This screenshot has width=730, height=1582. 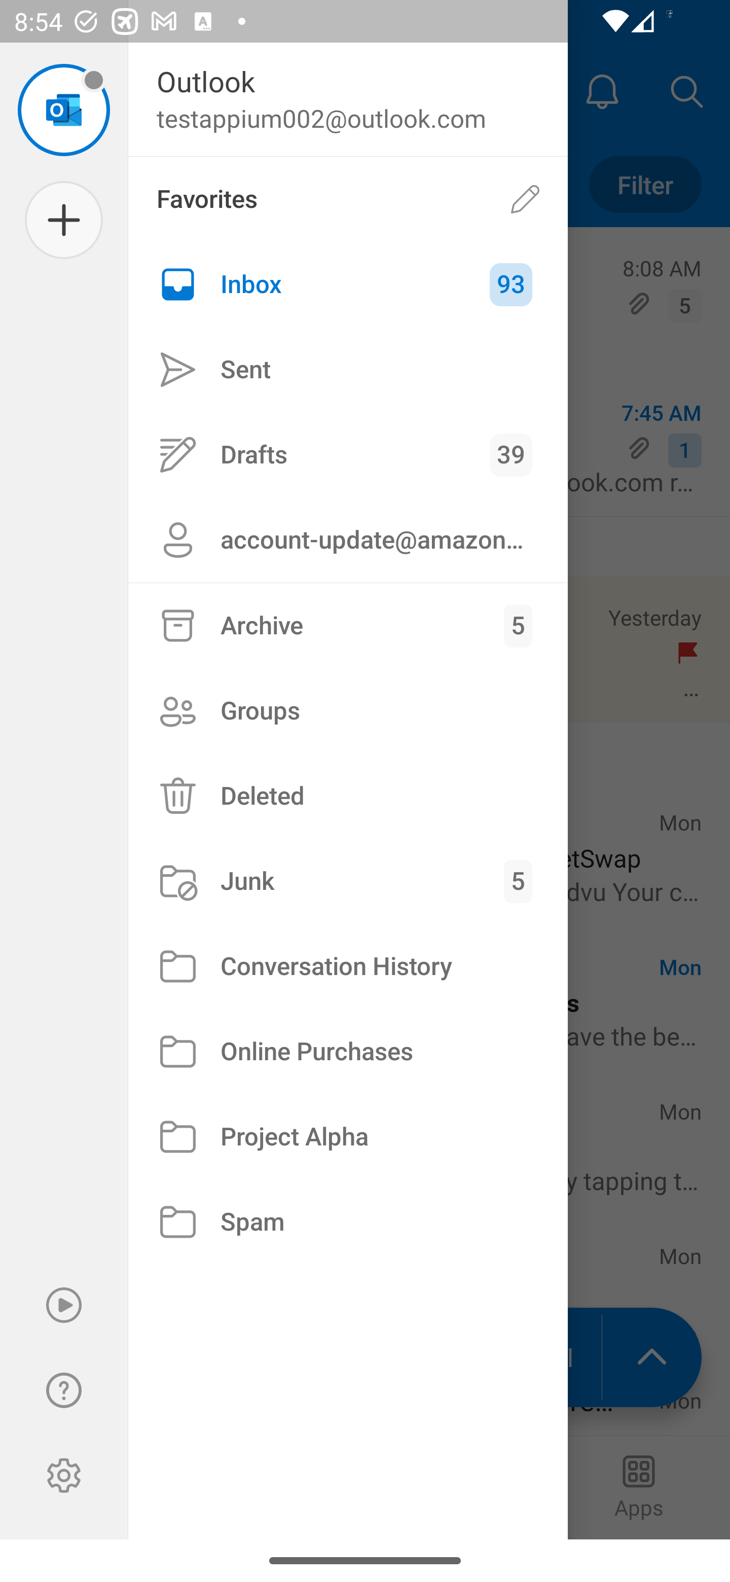 What do you see at coordinates (348, 796) in the screenshot?
I see `Deleted Deleted, 4 of 9, level 1` at bounding box center [348, 796].